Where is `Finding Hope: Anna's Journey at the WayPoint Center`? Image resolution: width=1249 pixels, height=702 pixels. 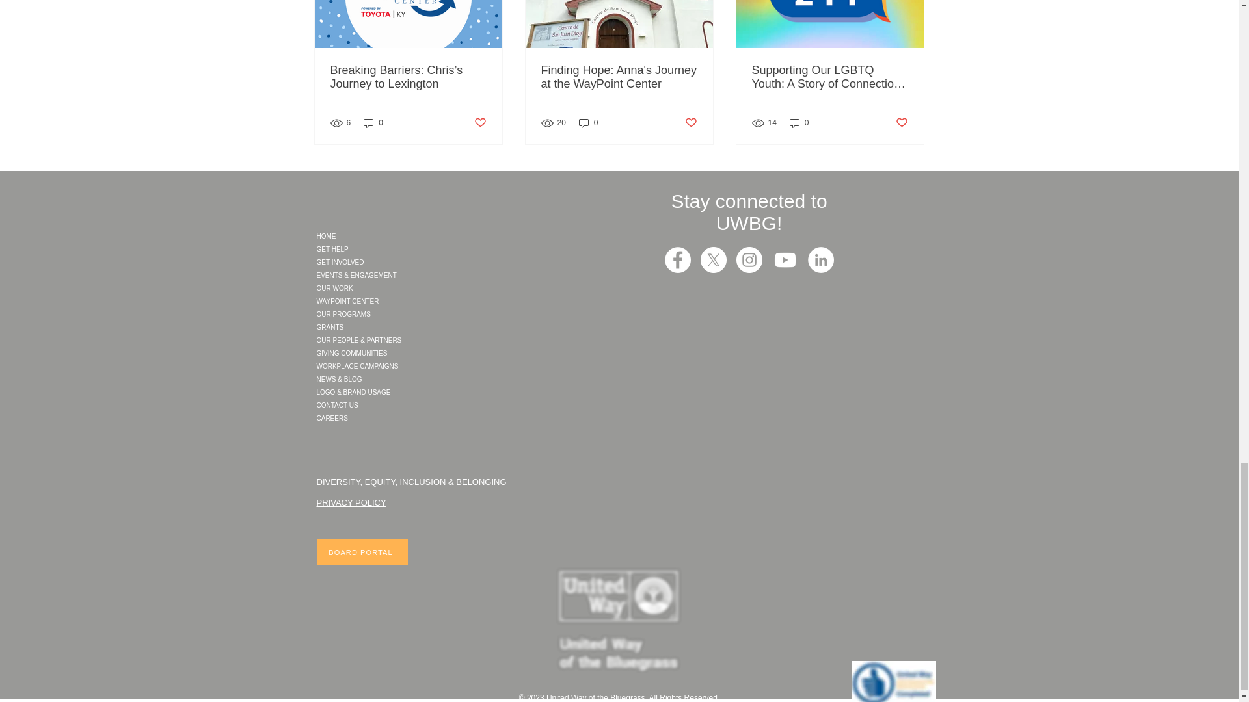
Finding Hope: Anna's Journey at the WayPoint Center is located at coordinates (619, 77).